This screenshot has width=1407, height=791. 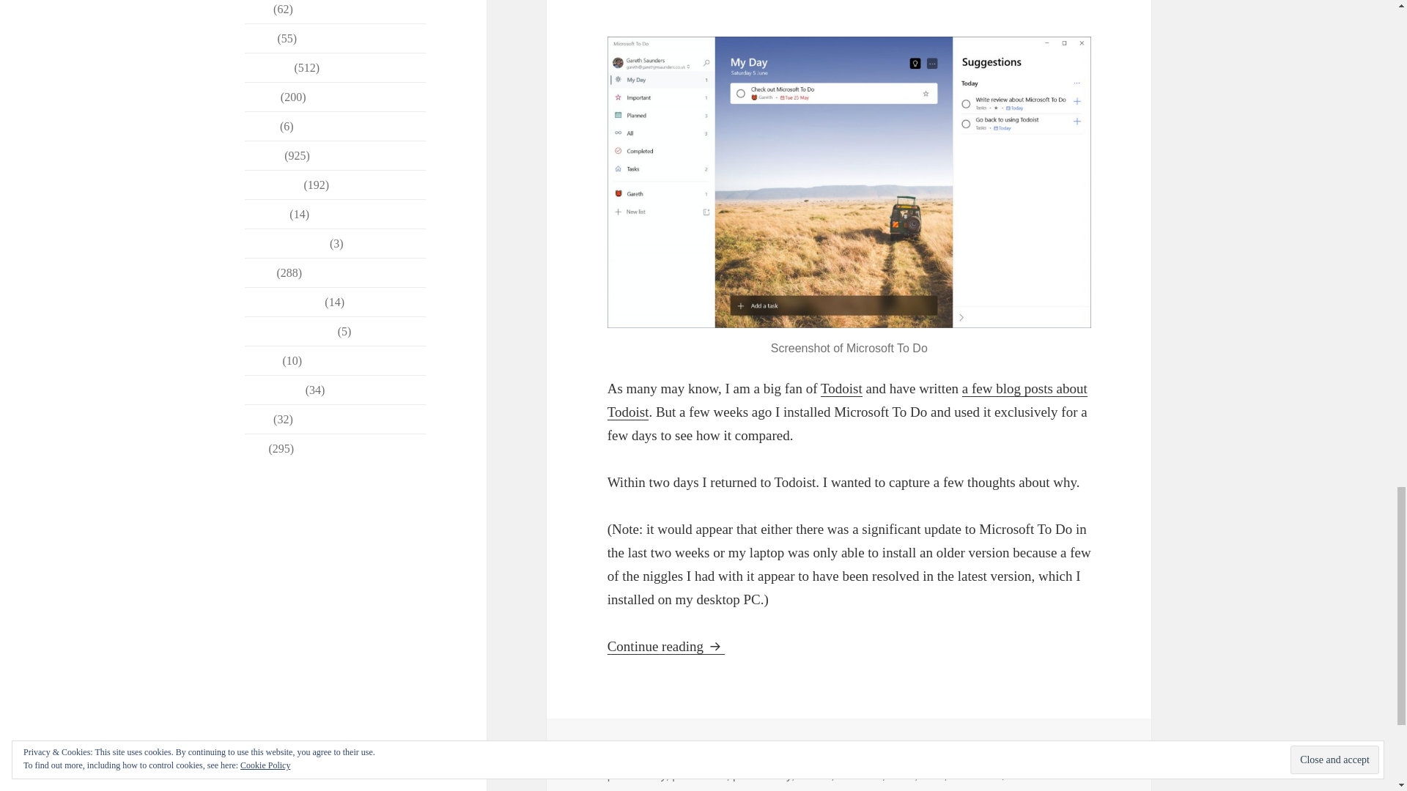 What do you see at coordinates (264, 155) in the screenshot?
I see `General` at bounding box center [264, 155].